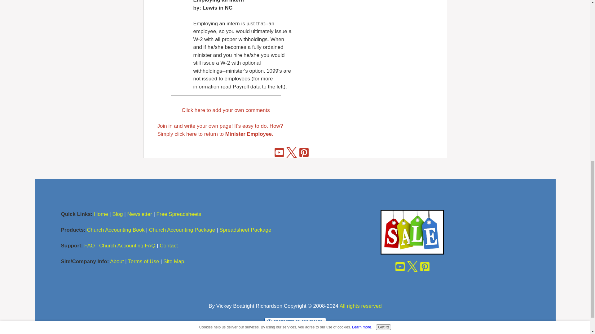 Image resolution: width=595 pixels, height=334 pixels. What do you see at coordinates (117, 214) in the screenshot?
I see `Blog` at bounding box center [117, 214].